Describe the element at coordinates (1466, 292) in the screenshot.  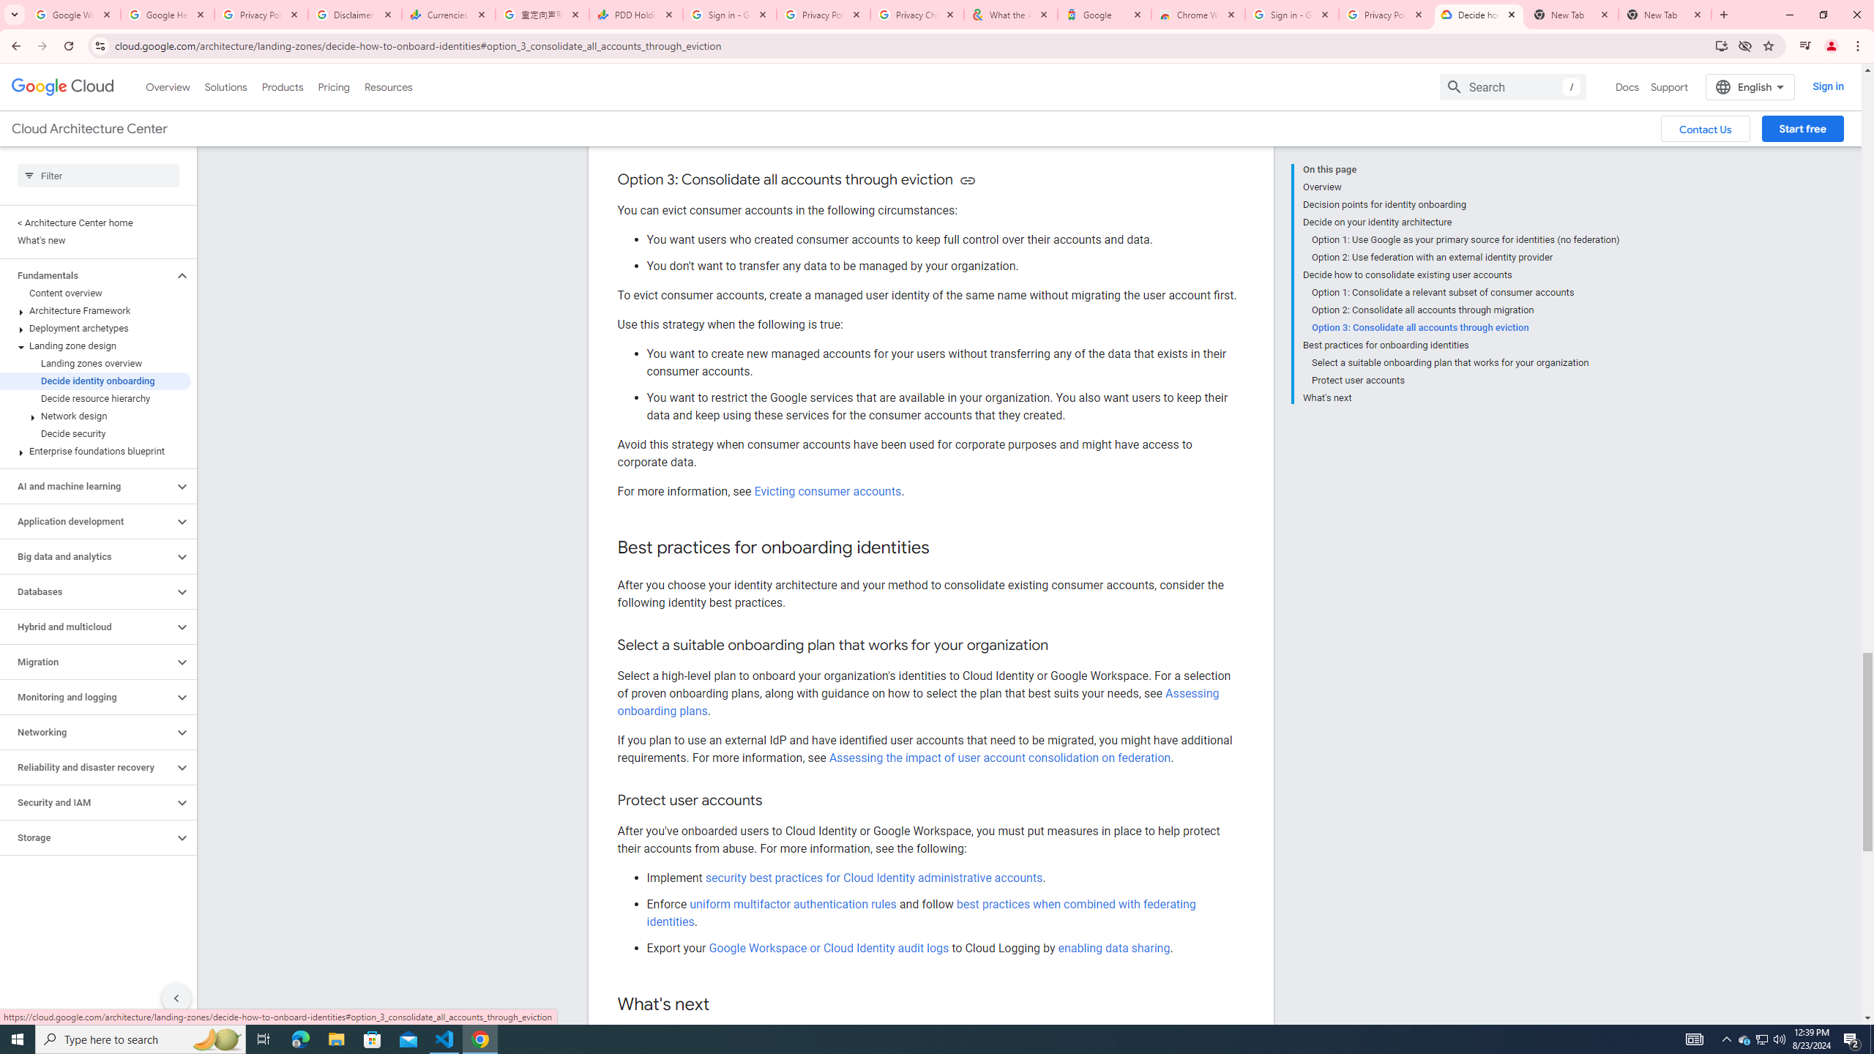
I see `Option 1: Consolidate a relevant subset of consumer accounts` at that location.